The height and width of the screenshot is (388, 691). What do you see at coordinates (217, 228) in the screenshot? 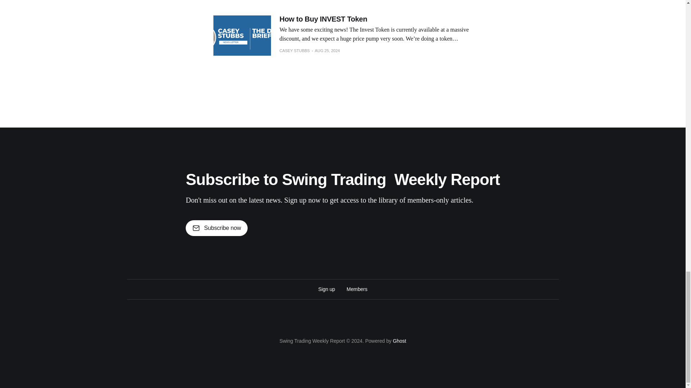
I see `Subscribe now` at bounding box center [217, 228].